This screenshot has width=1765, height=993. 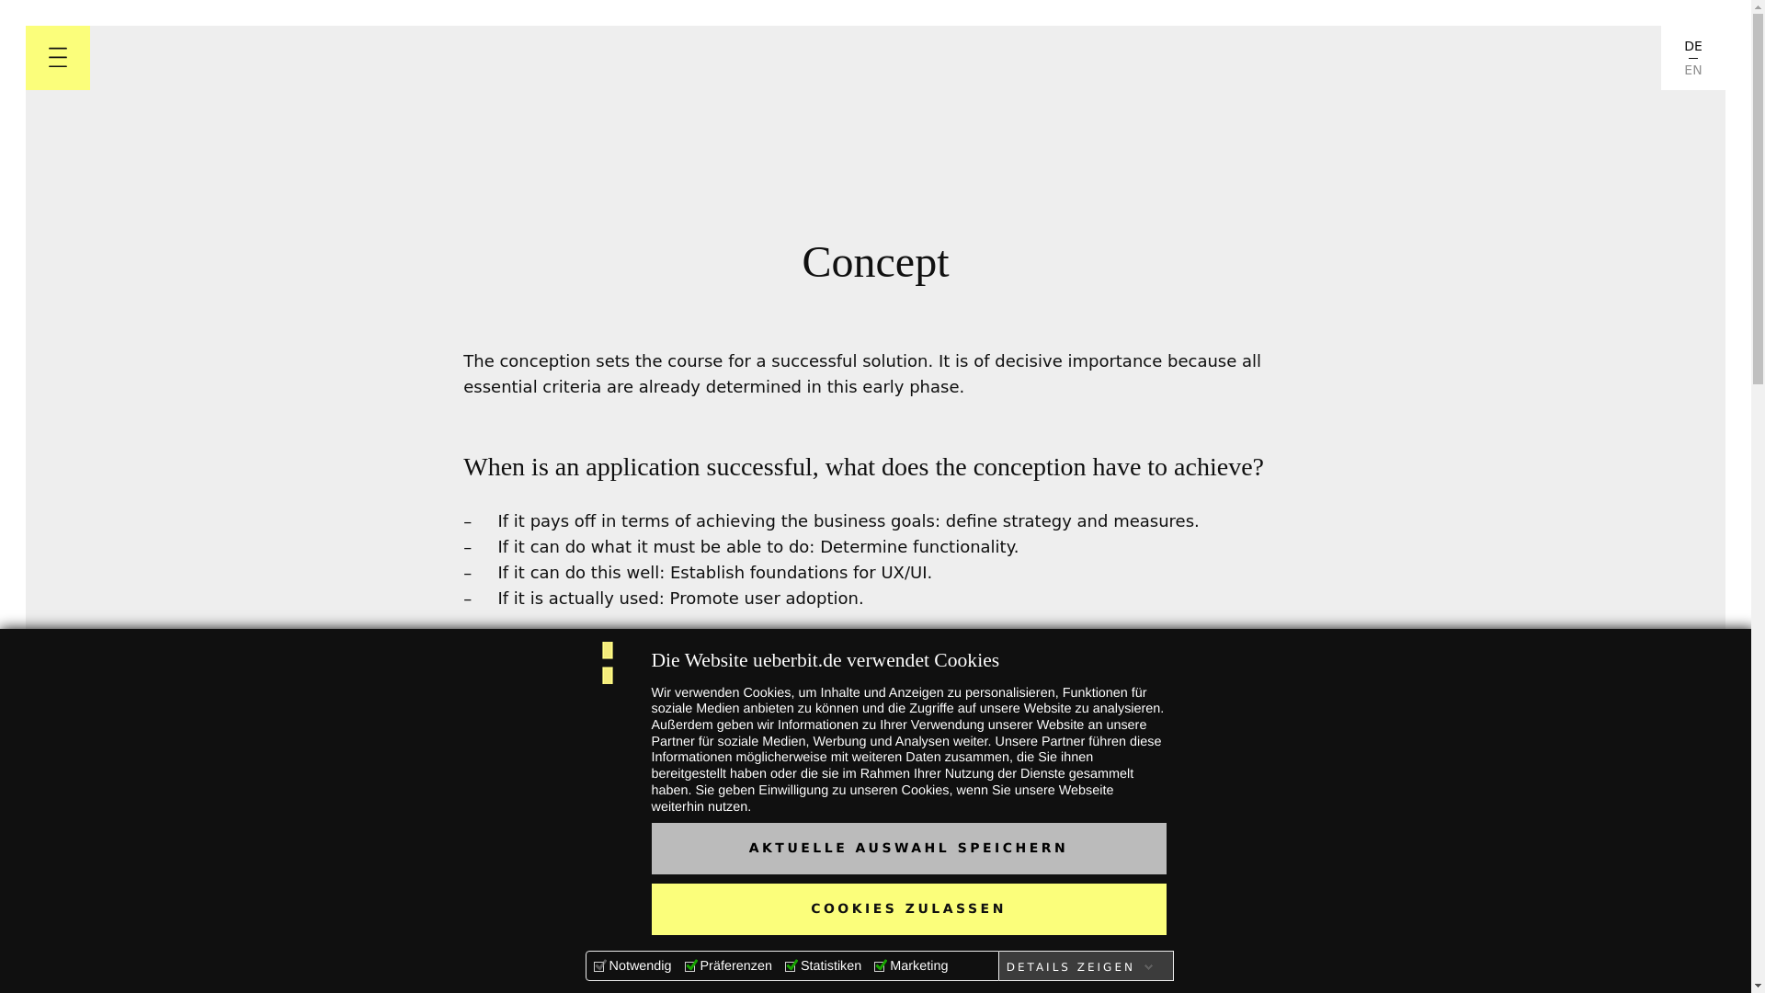 I want to click on AKTUELLE AUSWAHL SPEICHERN, so click(x=908, y=849).